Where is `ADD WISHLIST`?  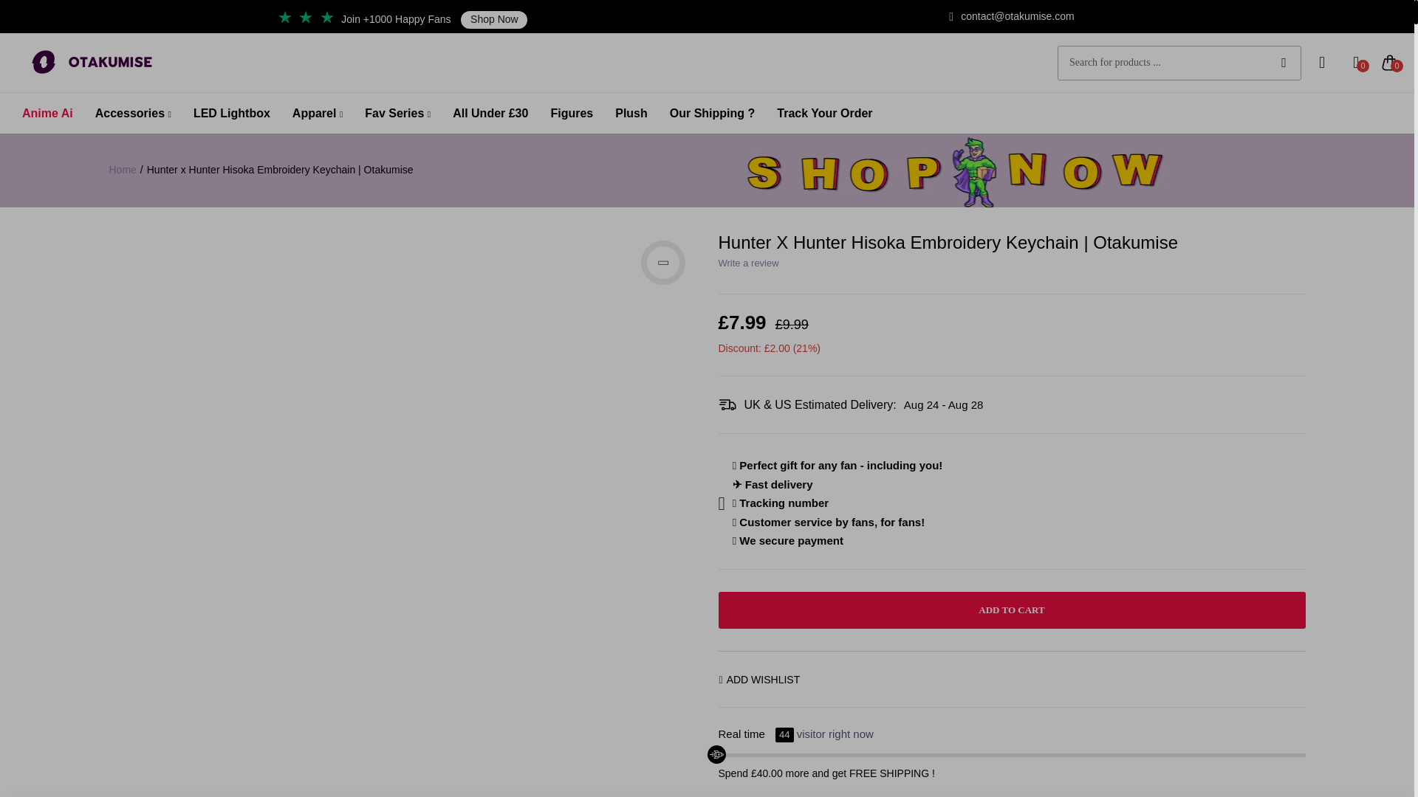 ADD WISHLIST is located at coordinates (759, 679).